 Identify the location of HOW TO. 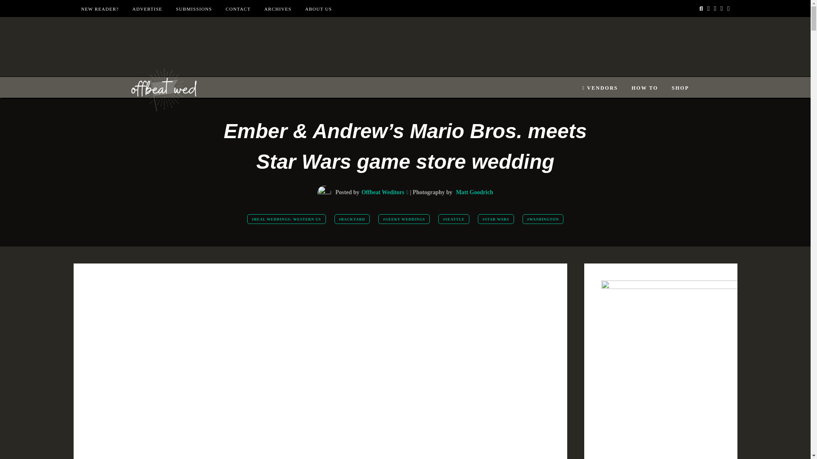
(644, 88).